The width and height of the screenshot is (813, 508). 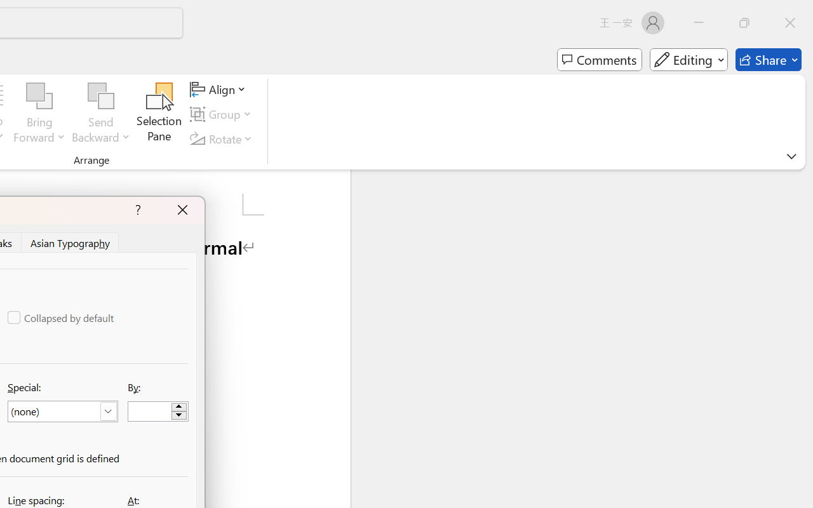 What do you see at coordinates (158, 411) in the screenshot?
I see `By:` at bounding box center [158, 411].